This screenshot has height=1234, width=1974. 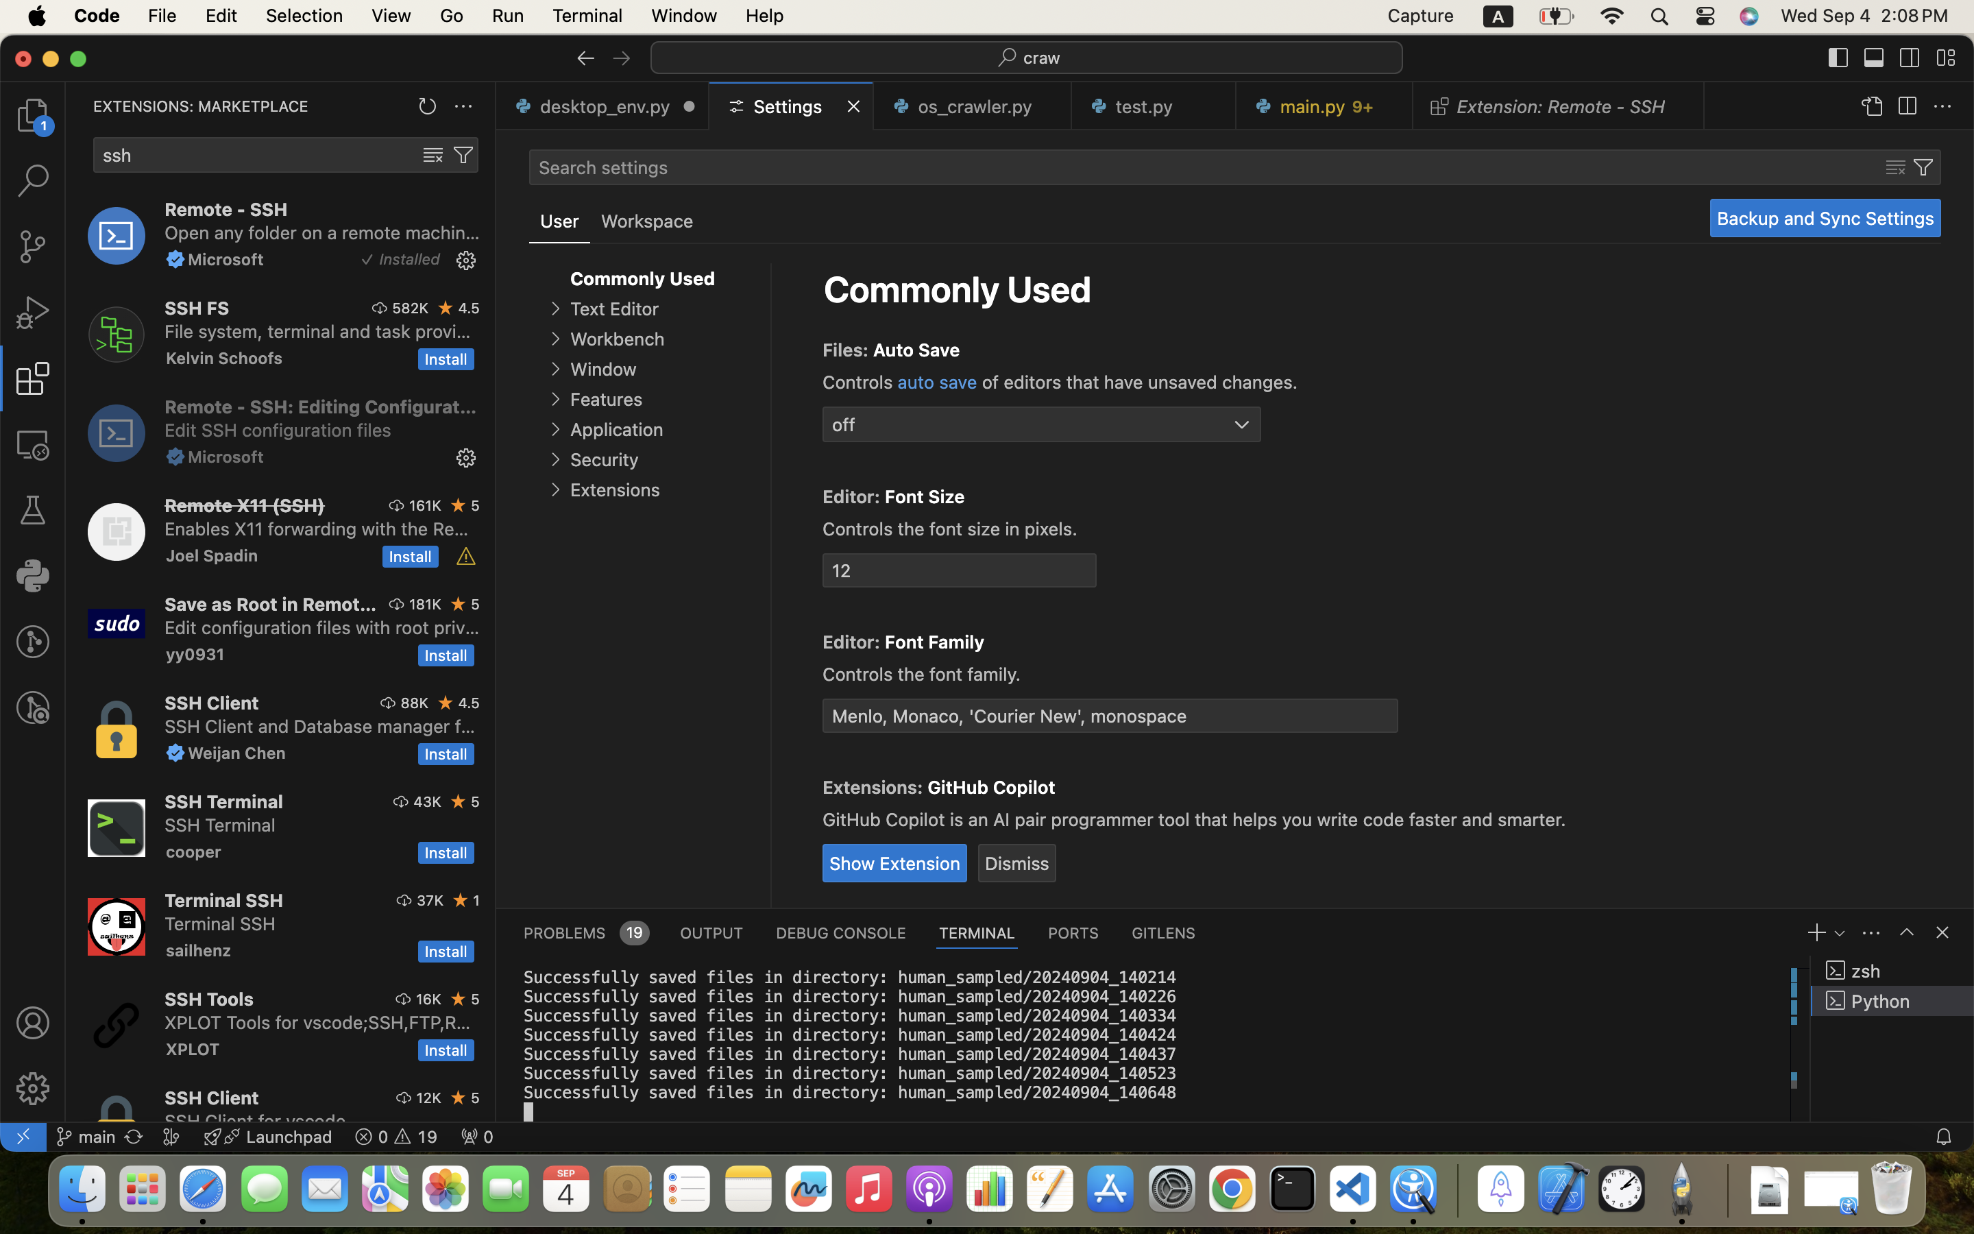 What do you see at coordinates (396, 1137) in the screenshot?
I see `19  0 ` at bounding box center [396, 1137].